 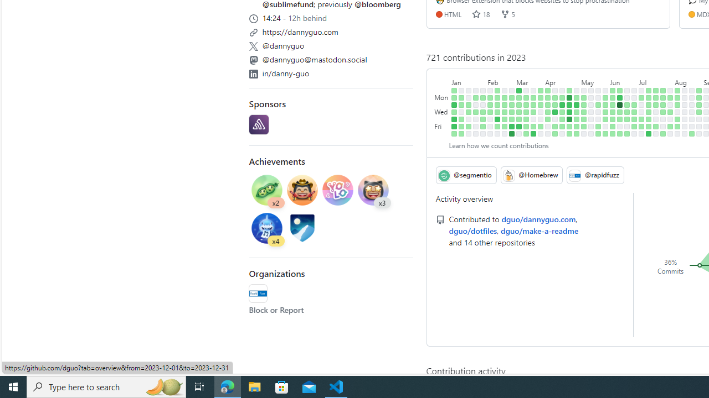 What do you see at coordinates (540, 230) in the screenshot?
I see `dguo/make-a-readme` at bounding box center [540, 230].